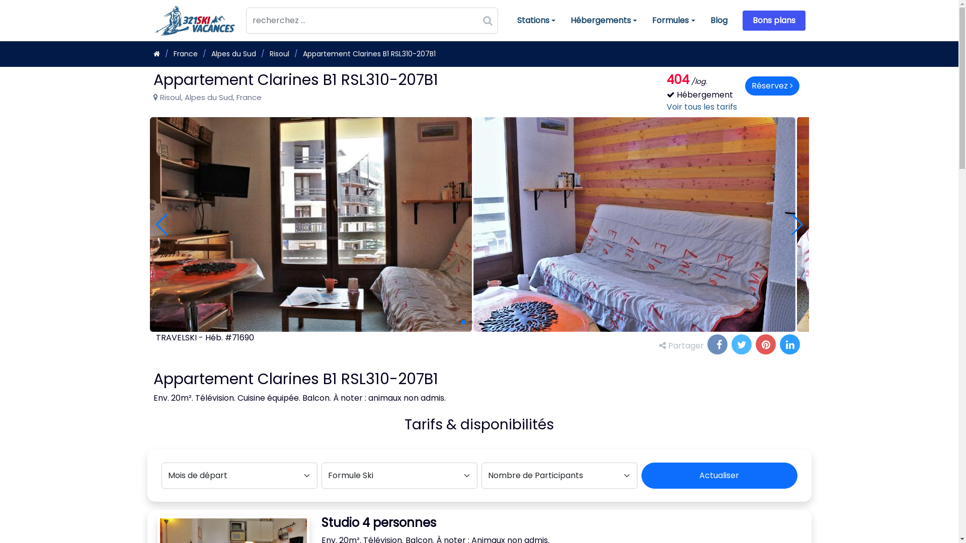 Image resolution: width=966 pixels, height=543 pixels. I want to click on Risoul, so click(280, 54).